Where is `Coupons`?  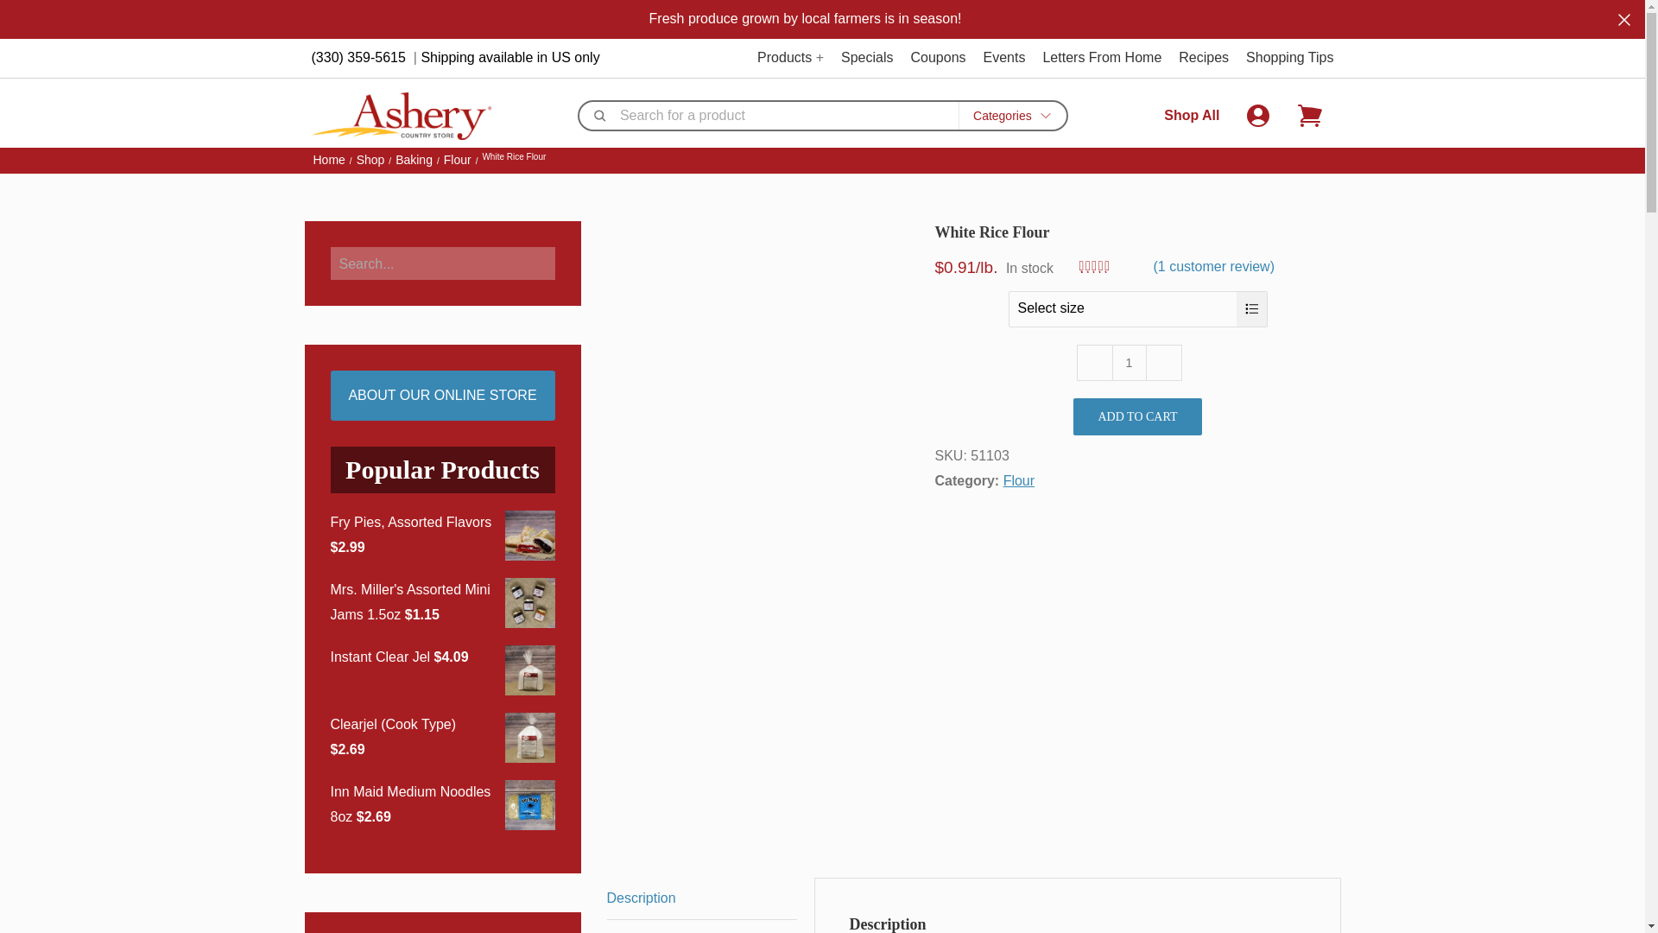
Coupons is located at coordinates (938, 57).